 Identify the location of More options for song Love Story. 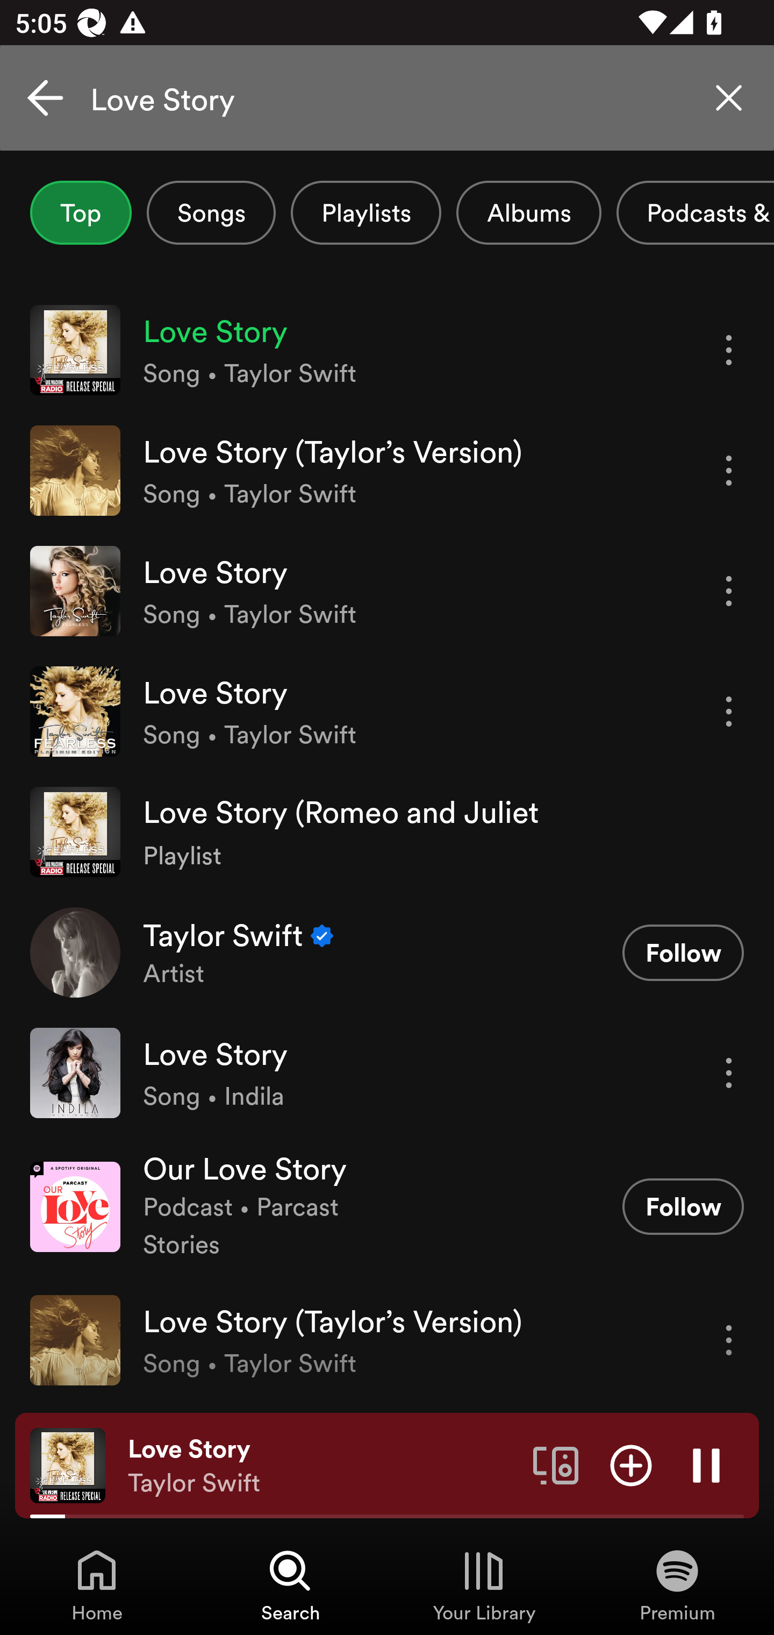
(729, 591).